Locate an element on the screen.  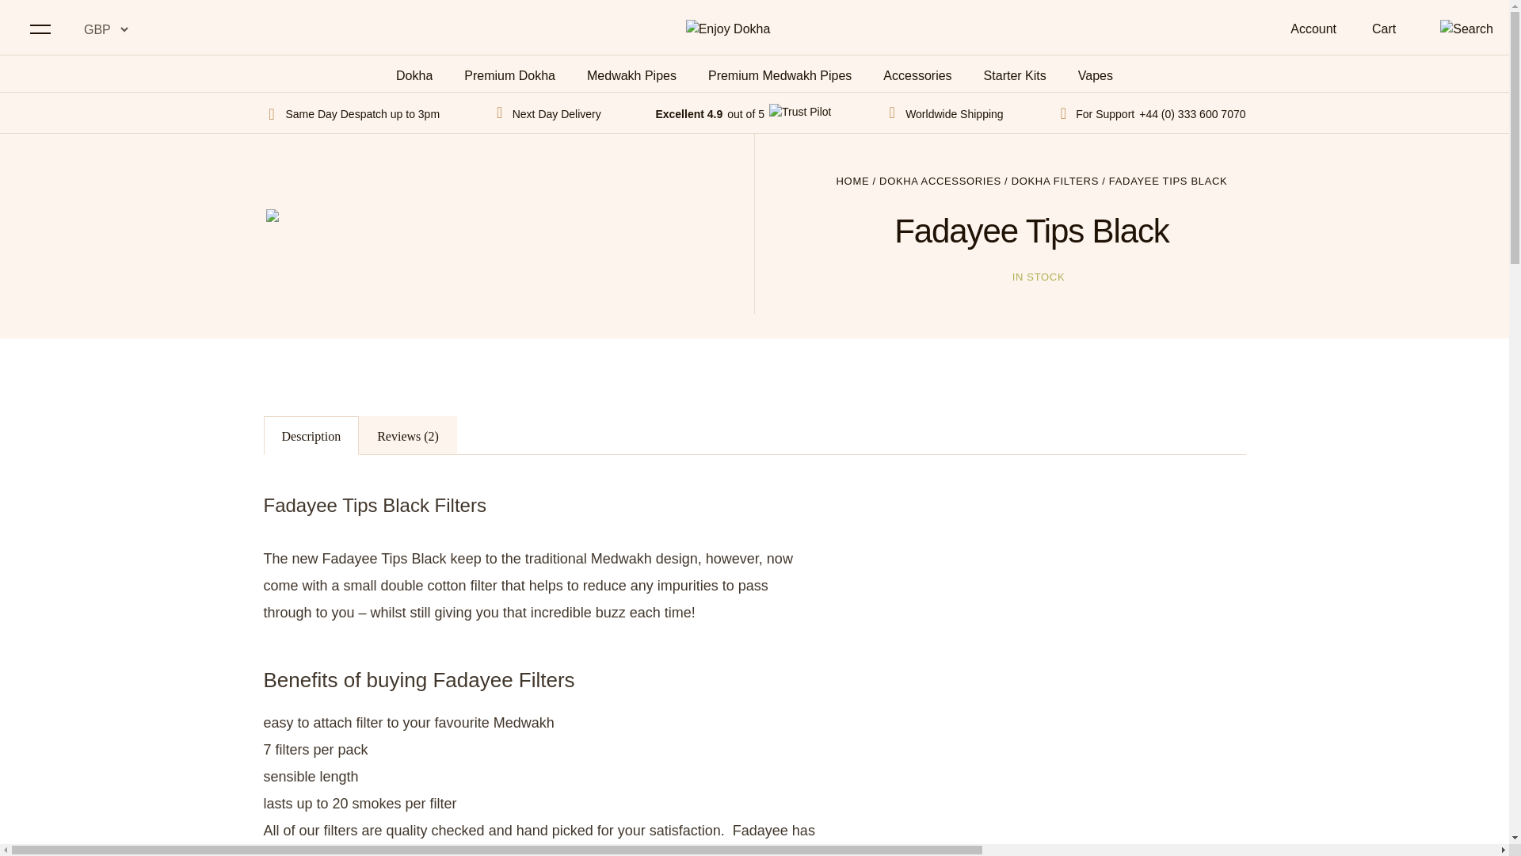
Account is located at coordinates (1313, 29).